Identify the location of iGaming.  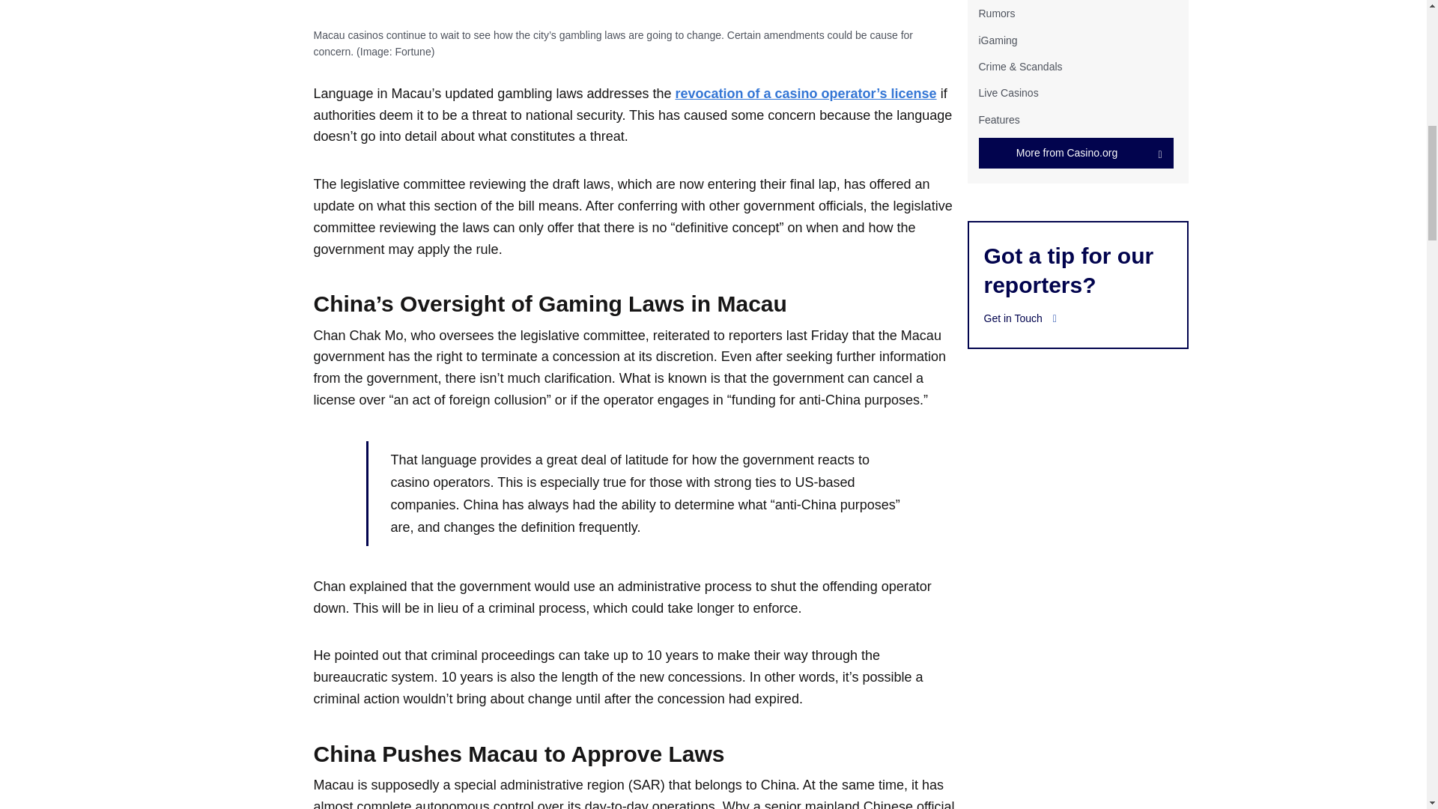
(997, 40).